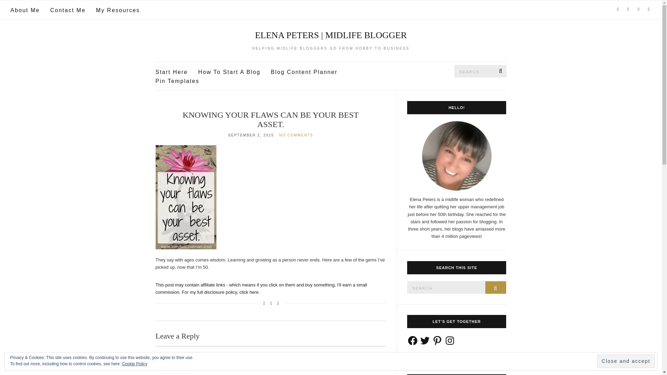 The image size is (667, 375). Describe the element at coordinates (496, 287) in the screenshot. I see `SEARCH` at that location.